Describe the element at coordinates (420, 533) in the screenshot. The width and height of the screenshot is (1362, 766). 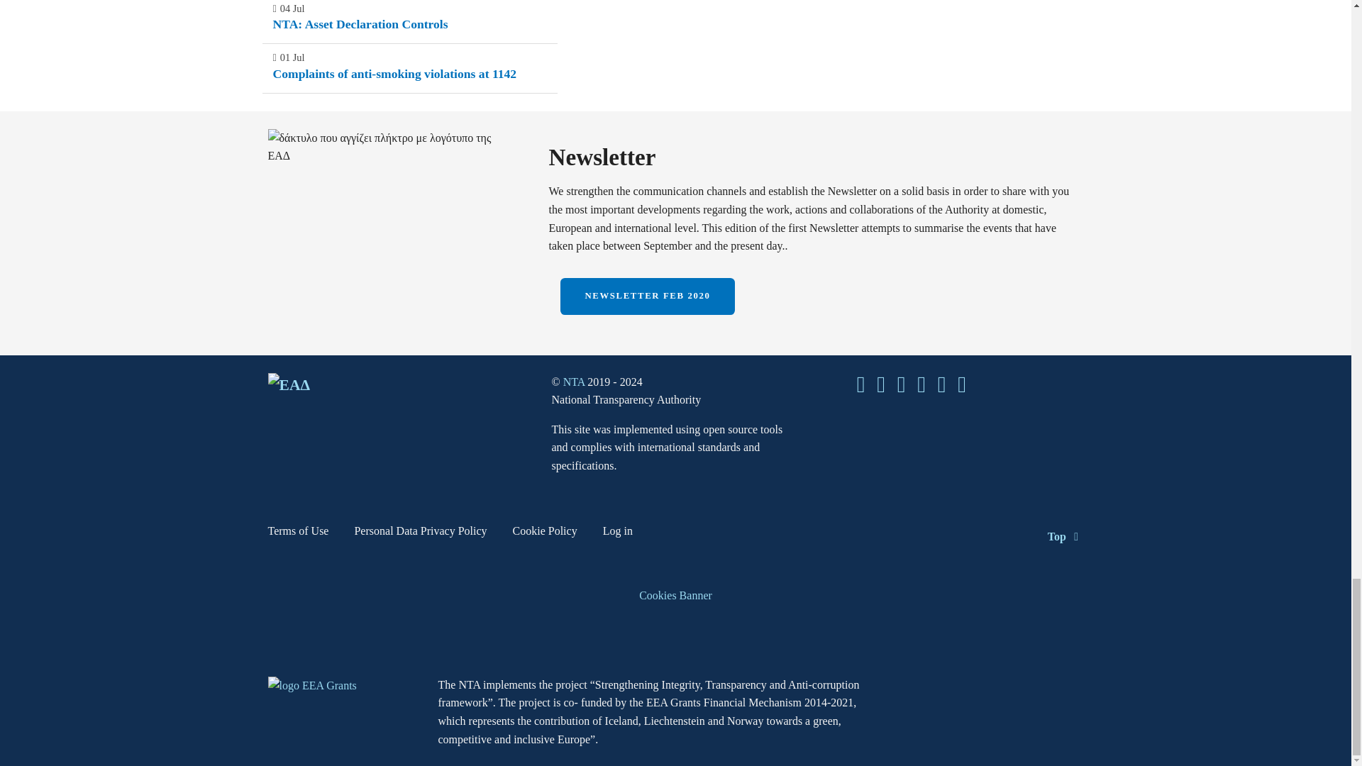
I see `Personal Data Privacy Policy` at that location.